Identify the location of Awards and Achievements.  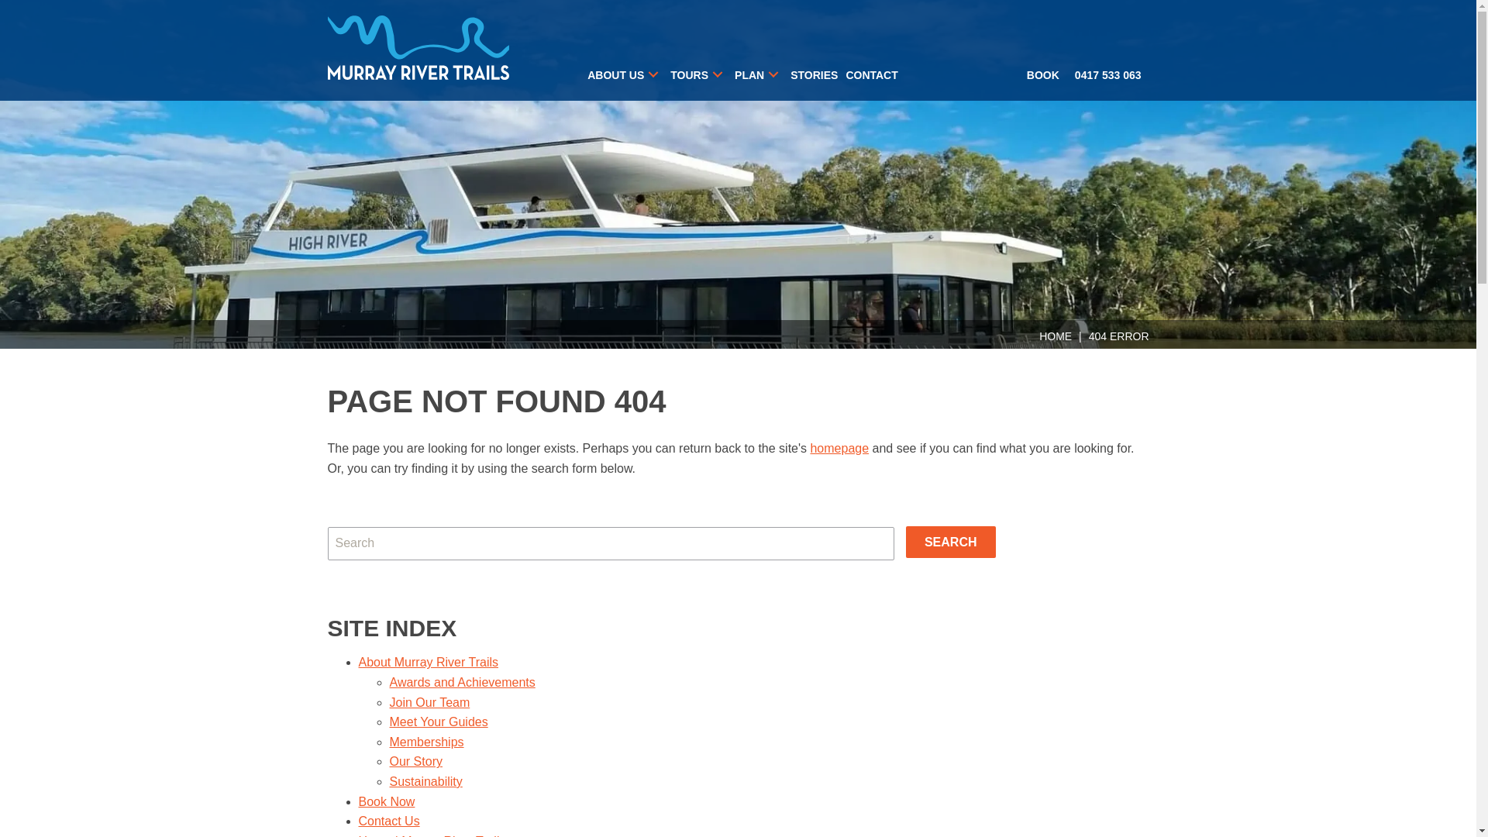
(462, 682).